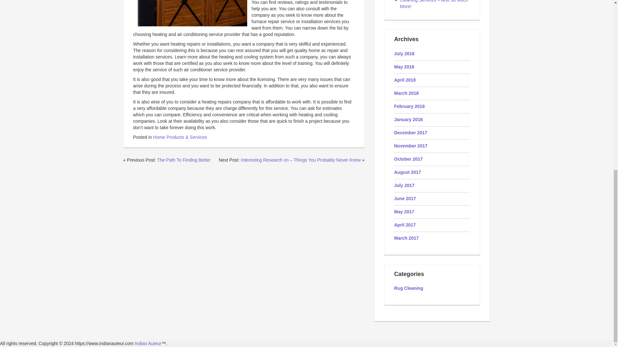 This screenshot has width=618, height=347. Describe the element at coordinates (411, 146) in the screenshot. I see `November 2017` at that location.